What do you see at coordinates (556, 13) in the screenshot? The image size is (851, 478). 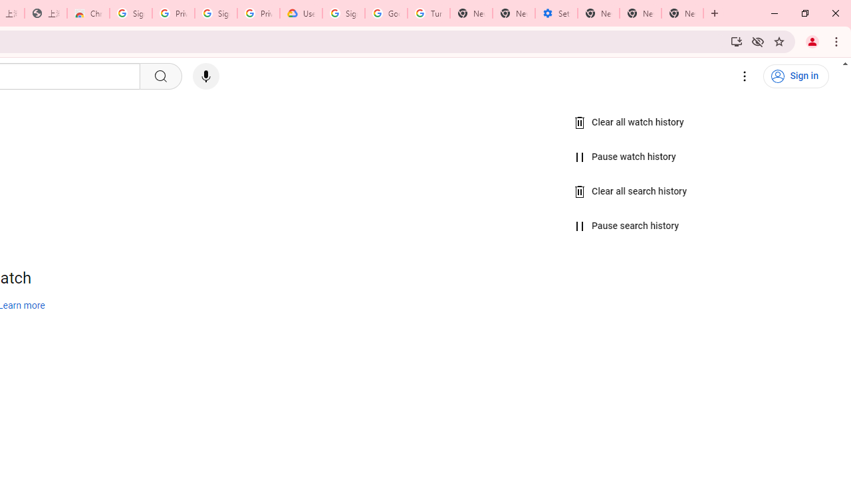 I see `Settings - System` at bounding box center [556, 13].